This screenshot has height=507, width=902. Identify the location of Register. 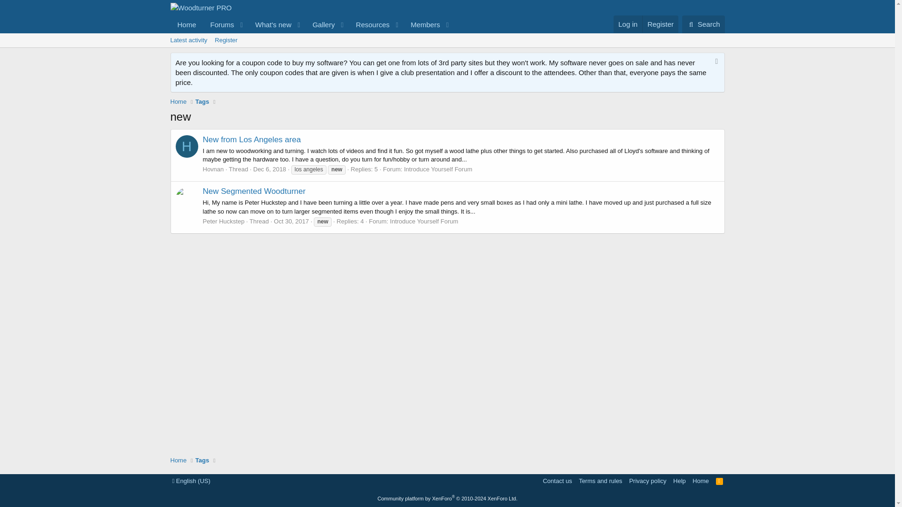
(370, 24).